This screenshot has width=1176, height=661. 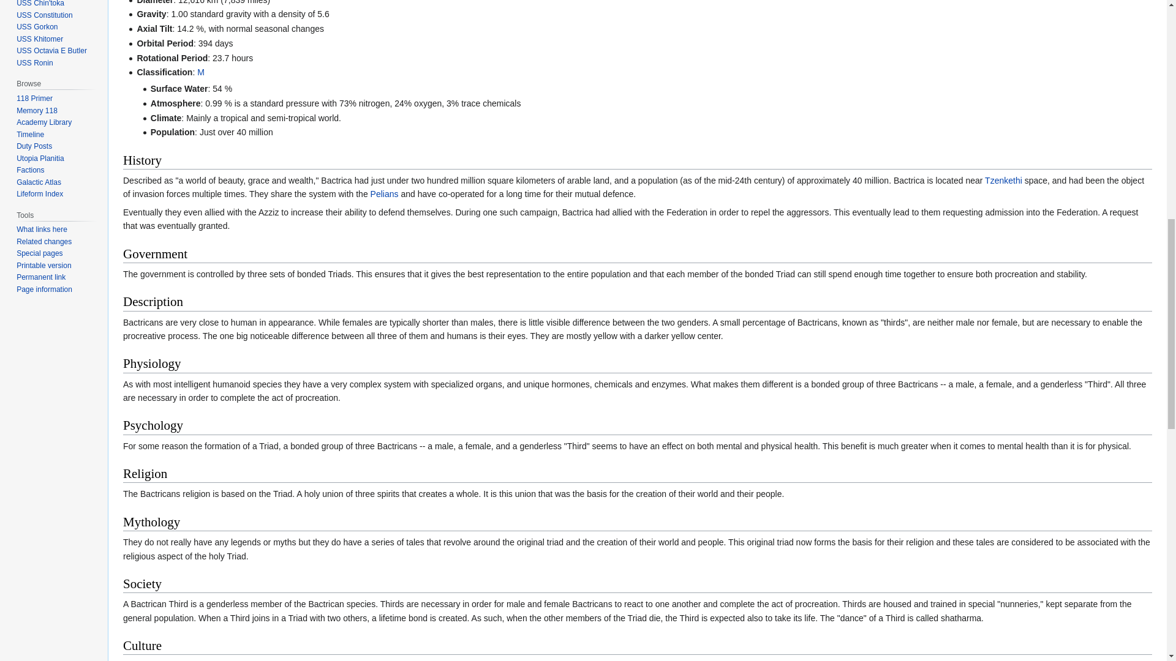 What do you see at coordinates (384, 193) in the screenshot?
I see `Pelians` at bounding box center [384, 193].